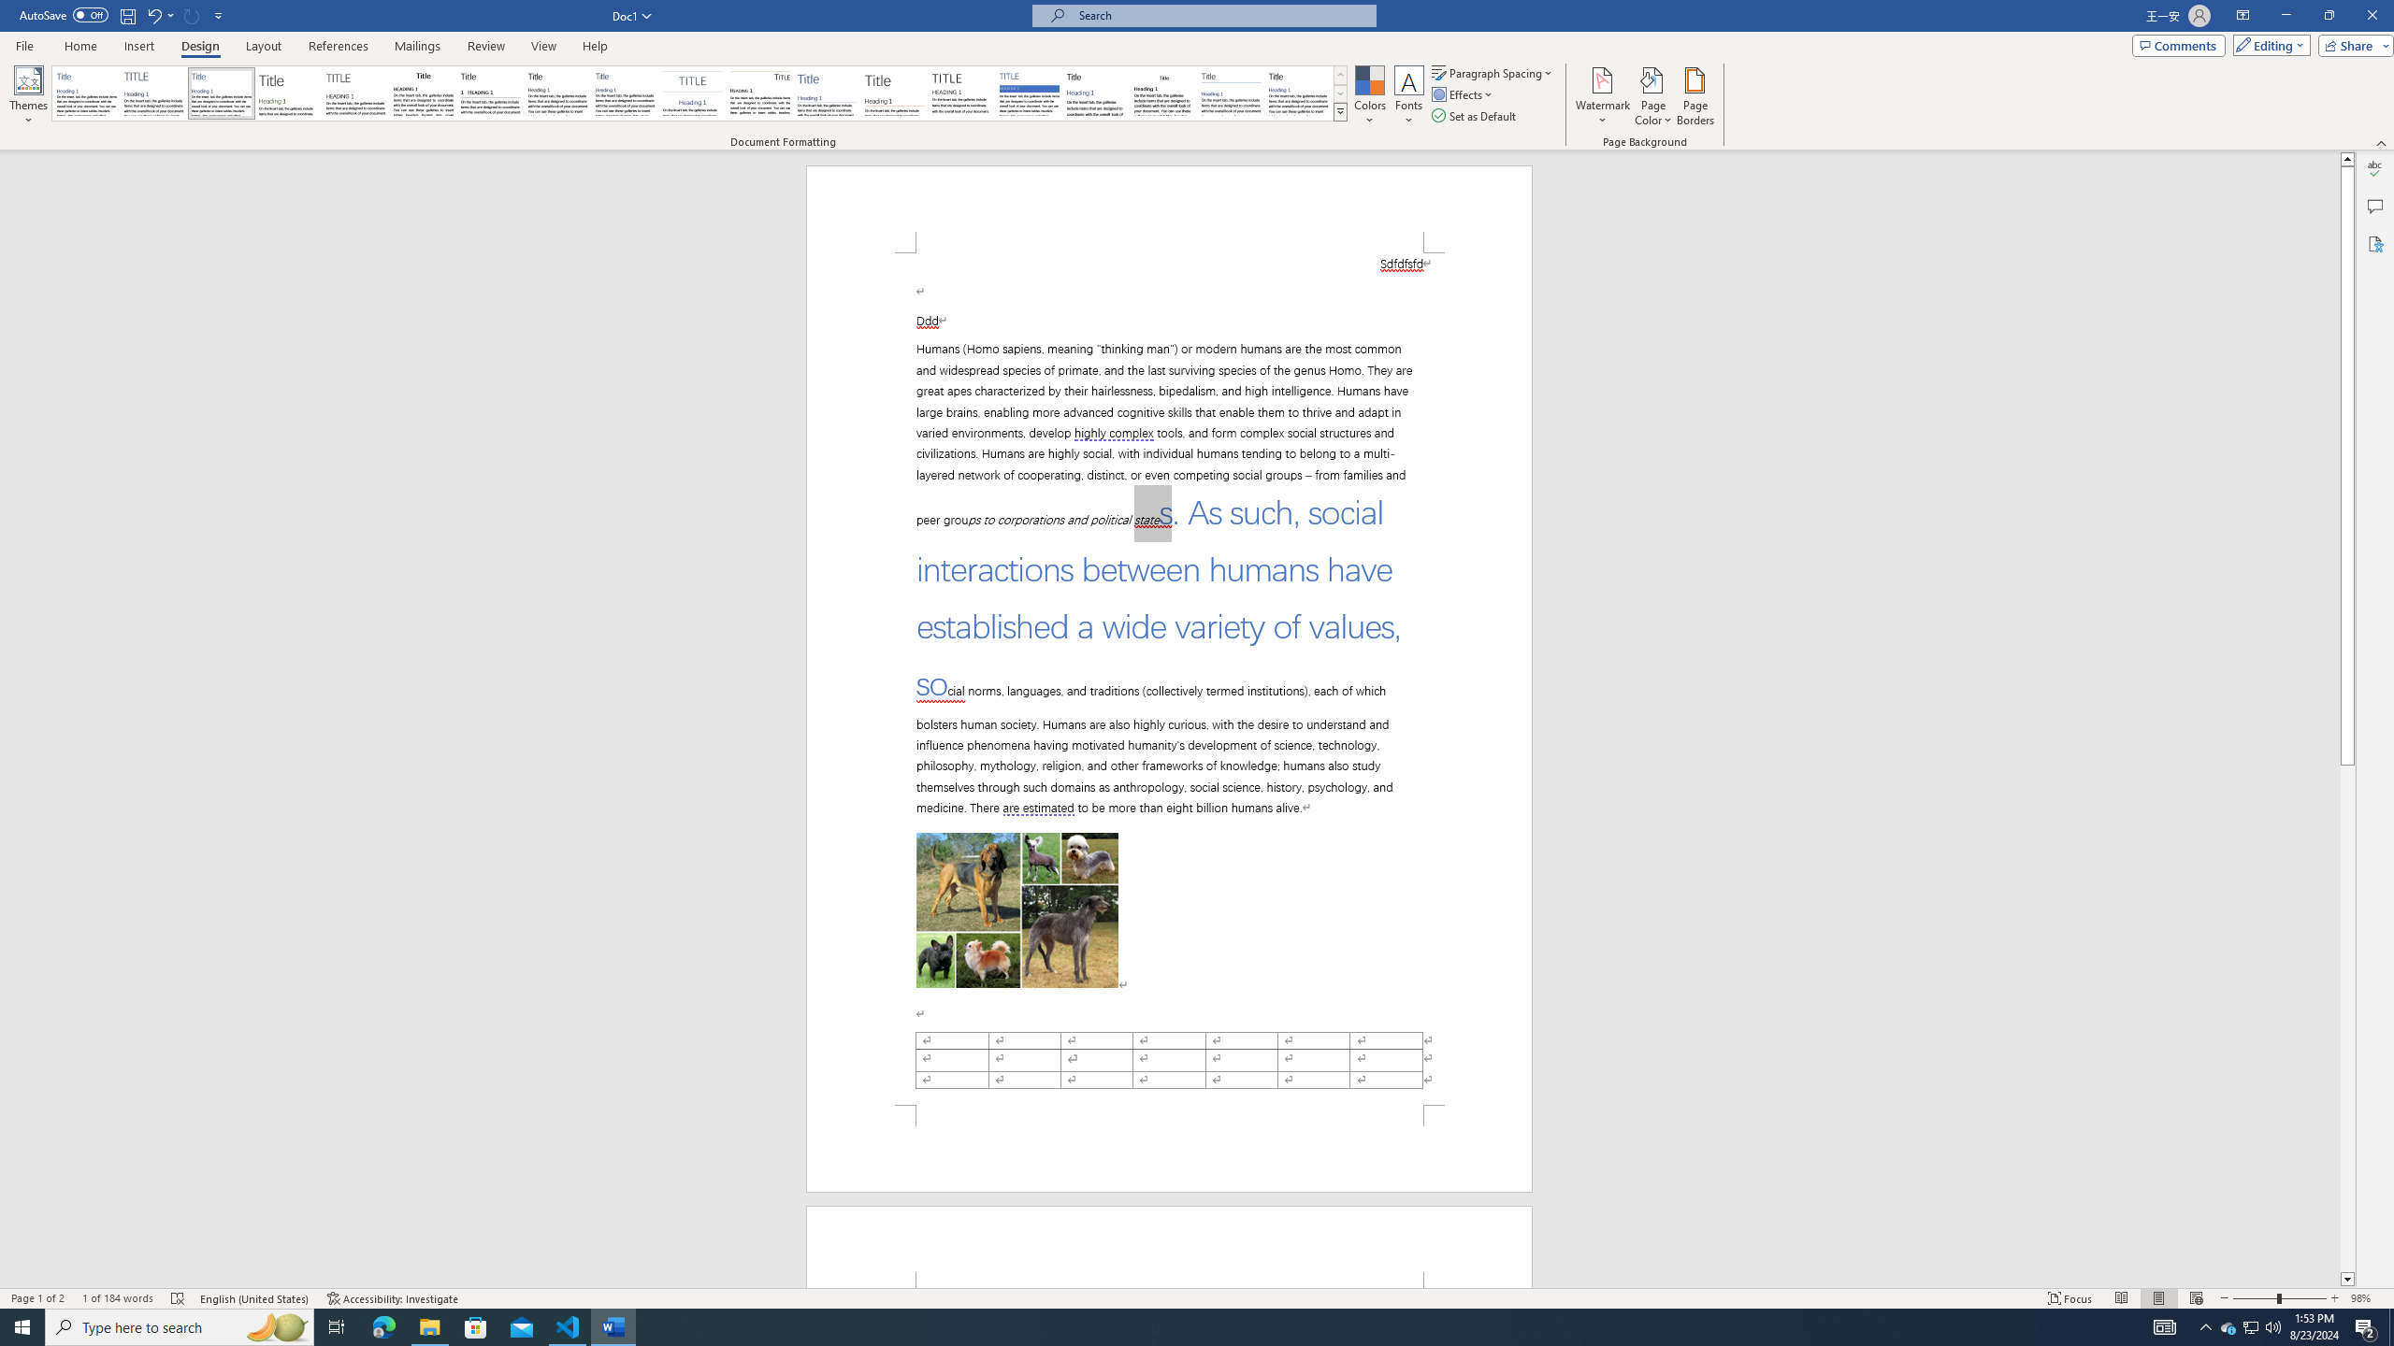  I want to click on Fonts, so click(1408, 96).